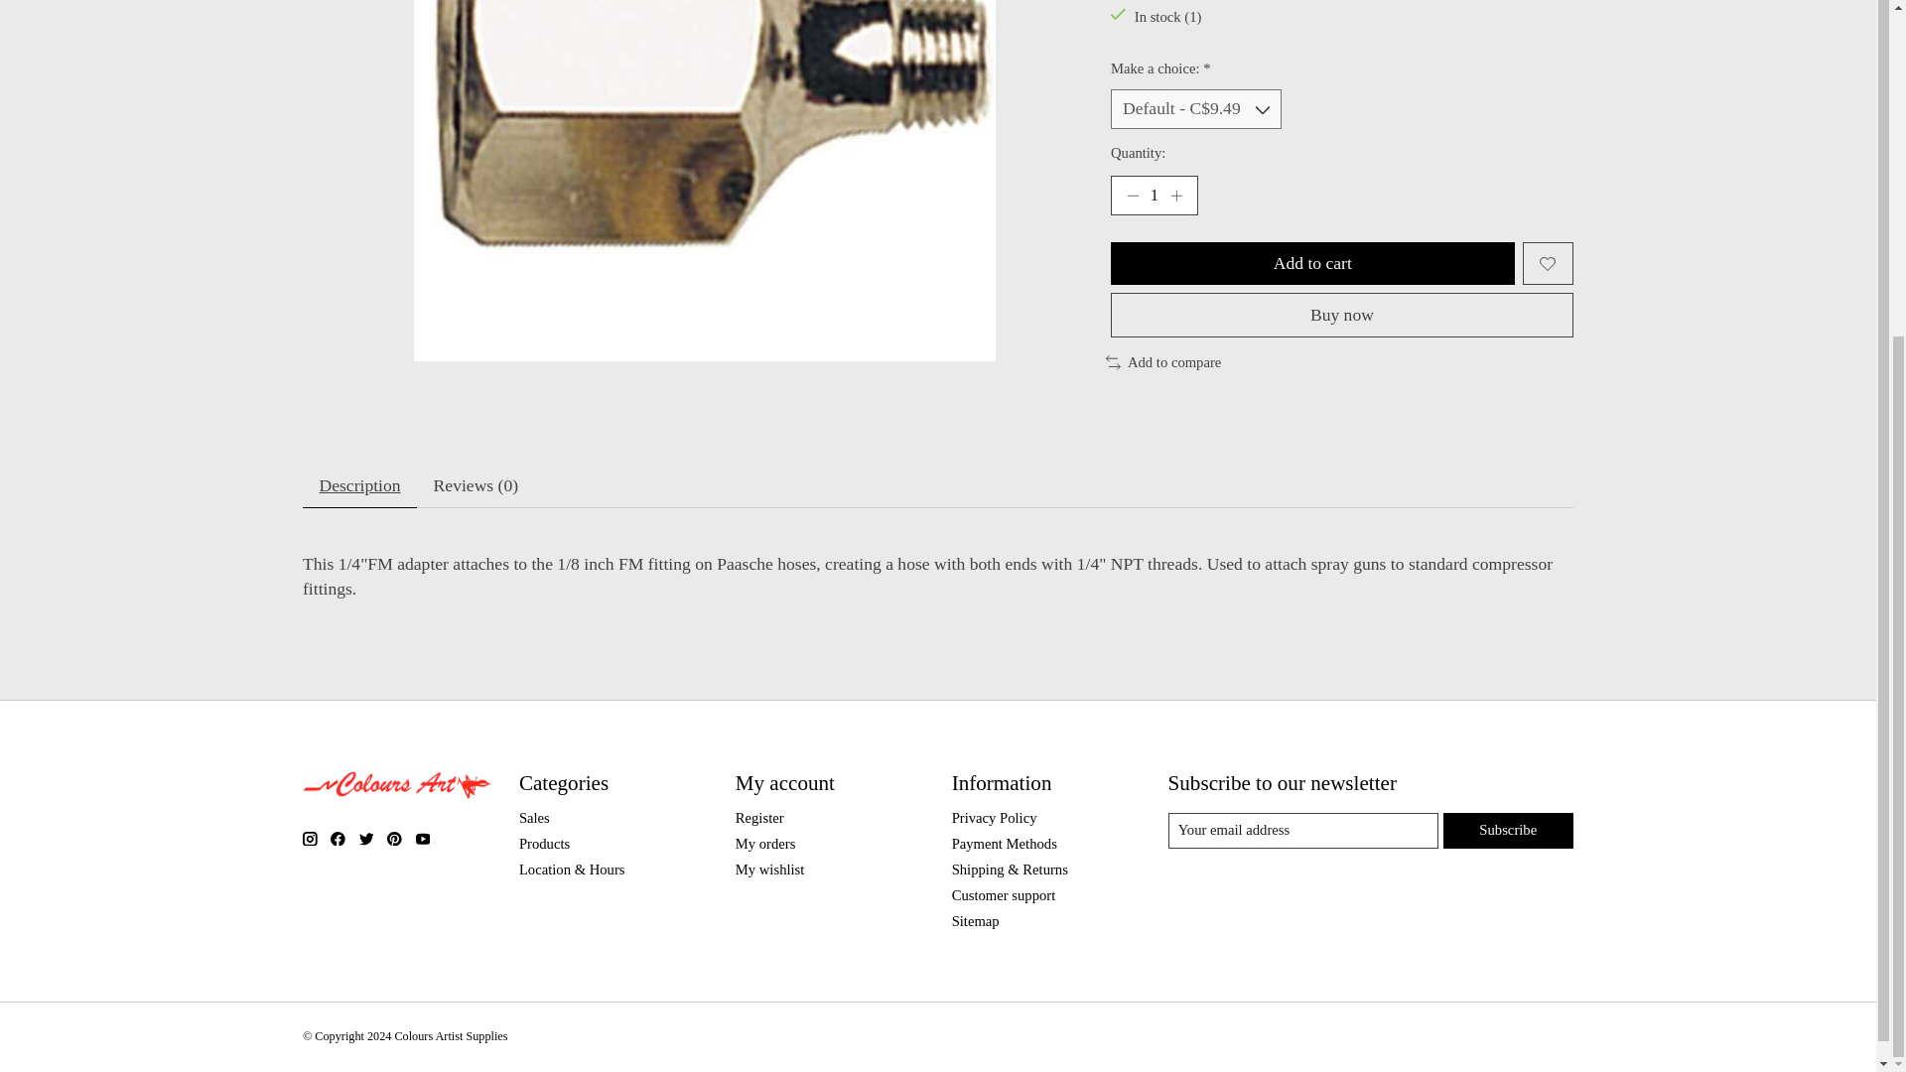 The height and width of the screenshot is (1072, 1906). I want to click on My wishlist, so click(770, 870).